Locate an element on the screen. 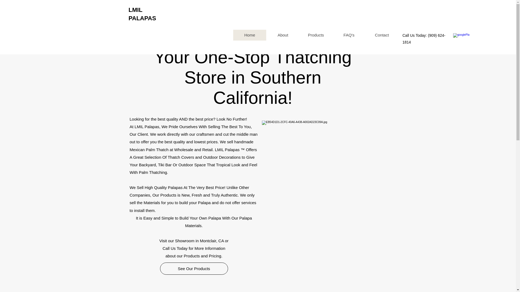 The height and width of the screenshot is (292, 520). Contact is located at coordinates (382, 35).